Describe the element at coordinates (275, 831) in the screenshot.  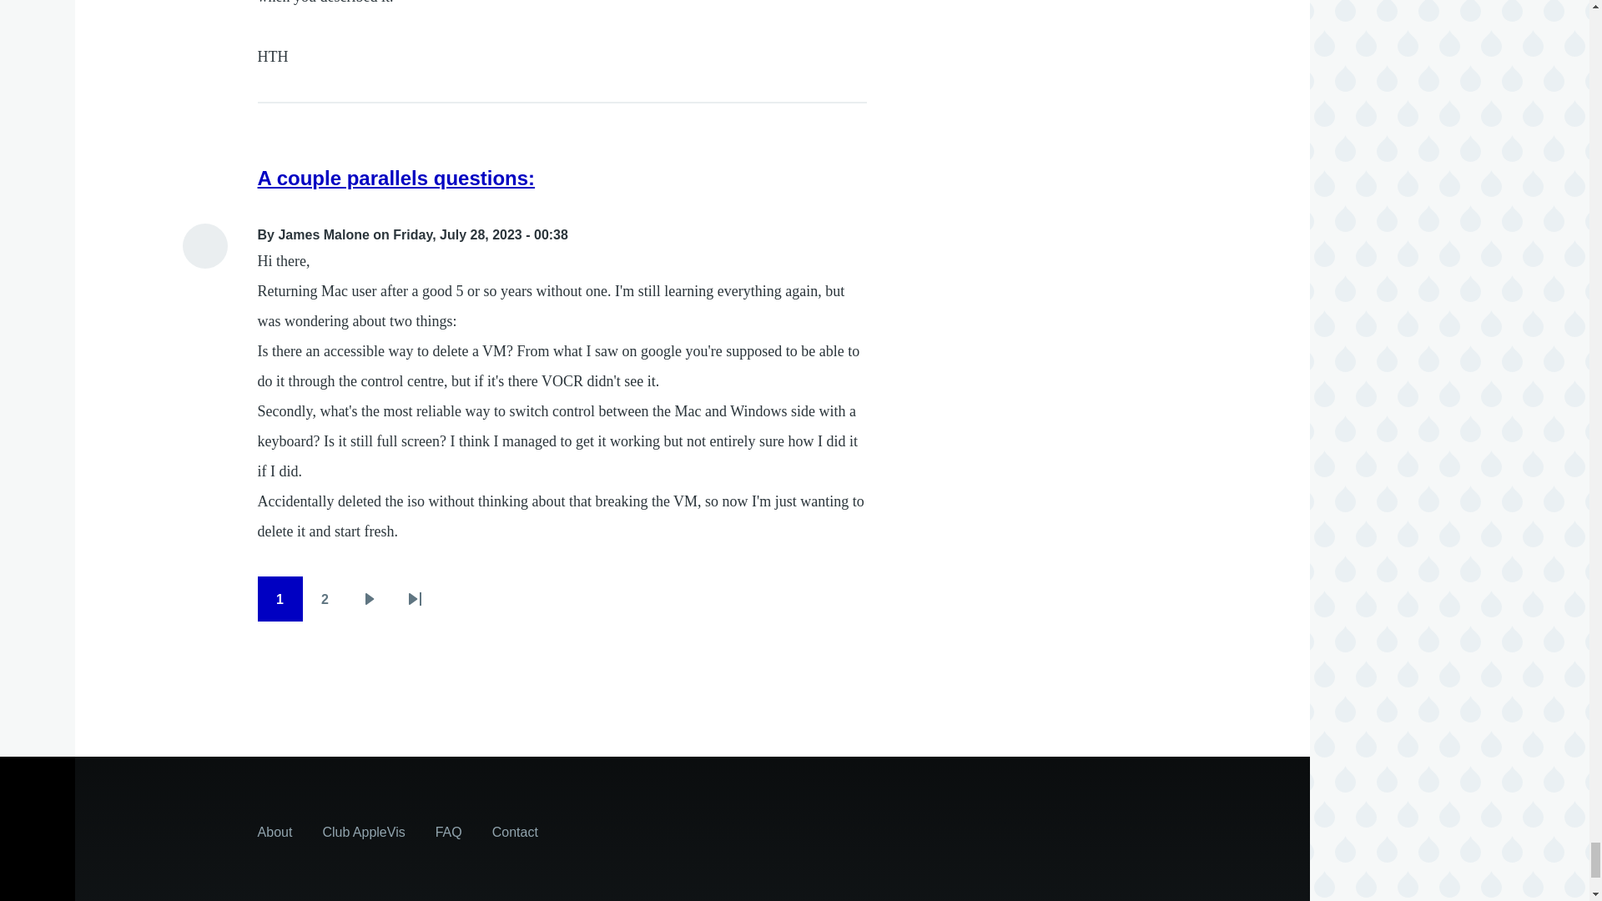
I see `About` at that location.